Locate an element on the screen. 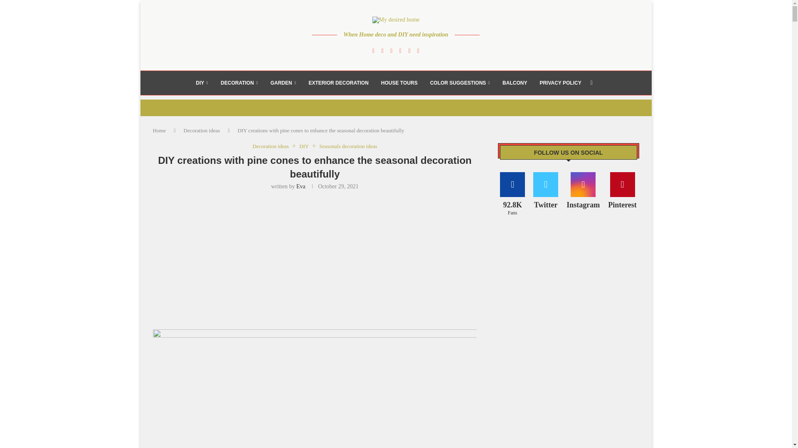 The image size is (798, 448). HOUSE TOURS is located at coordinates (399, 83).